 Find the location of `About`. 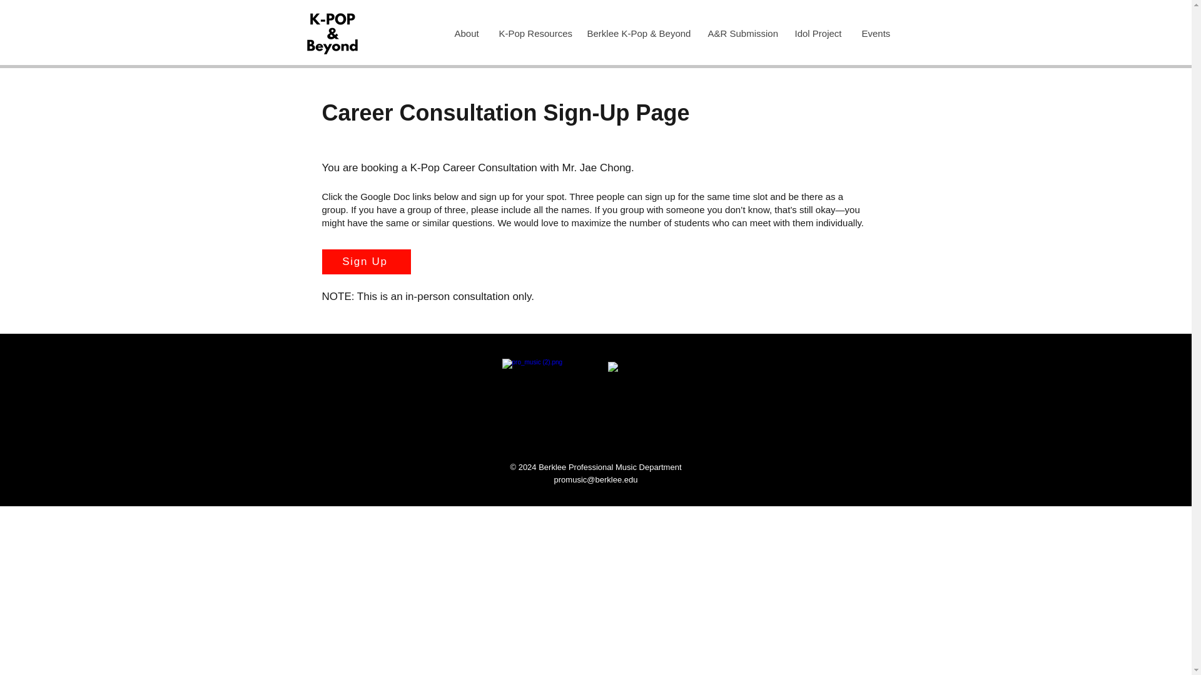

About is located at coordinates (468, 34).